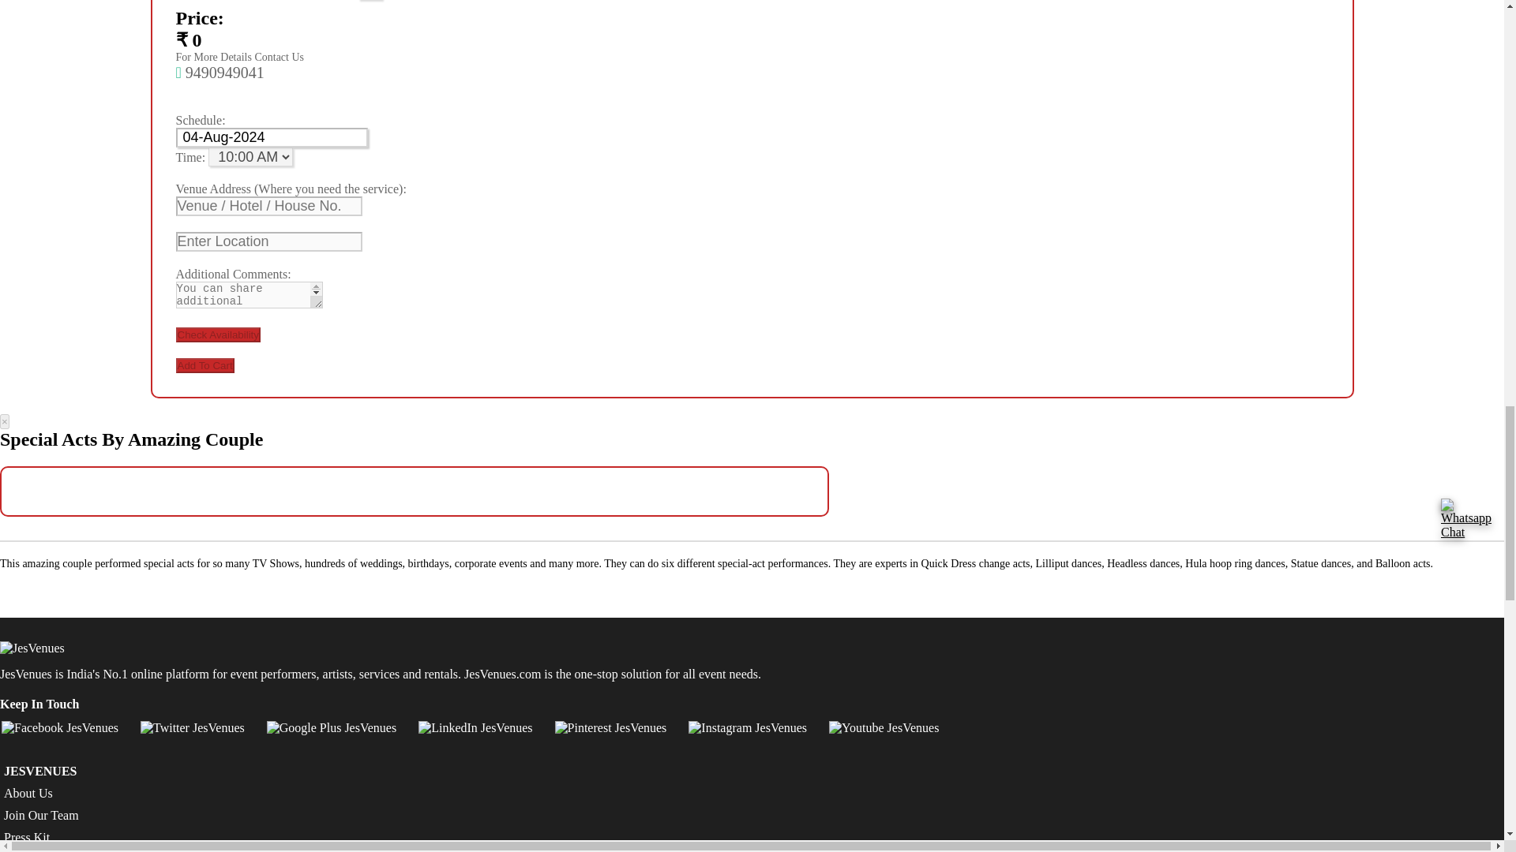  What do you see at coordinates (271, 137) in the screenshot?
I see `04-Aug-2024` at bounding box center [271, 137].